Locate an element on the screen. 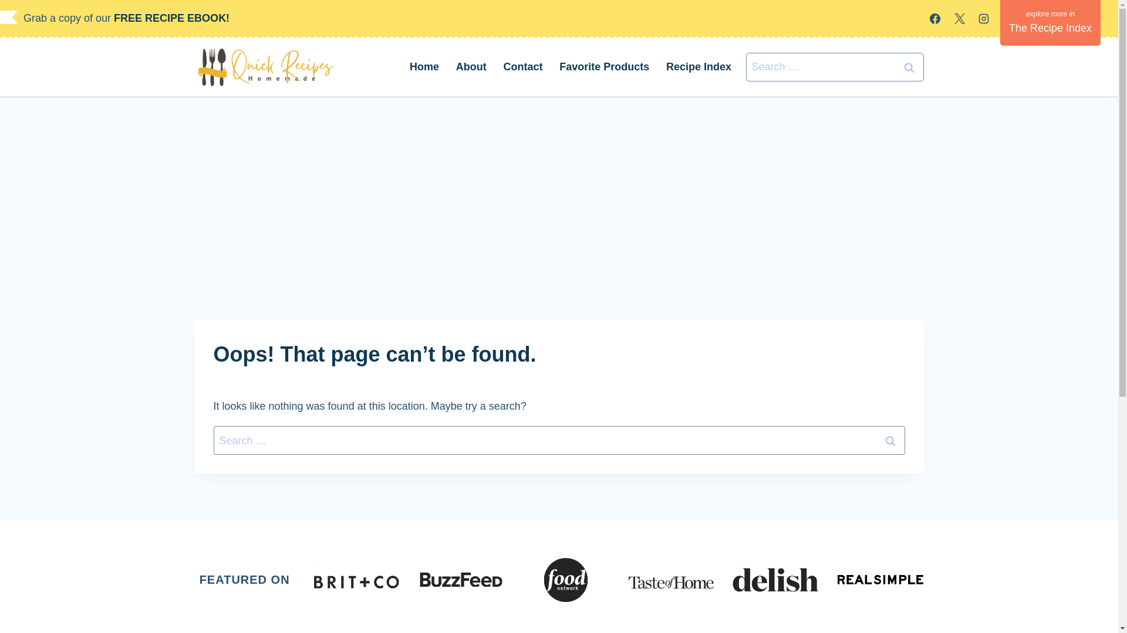 The height and width of the screenshot is (633, 1127). Favorite Products is located at coordinates (605, 67).